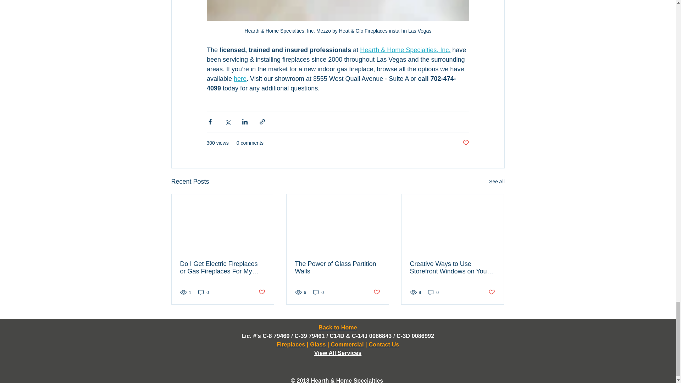 Image resolution: width=681 pixels, height=383 pixels. What do you see at coordinates (319, 292) in the screenshot?
I see `0` at bounding box center [319, 292].